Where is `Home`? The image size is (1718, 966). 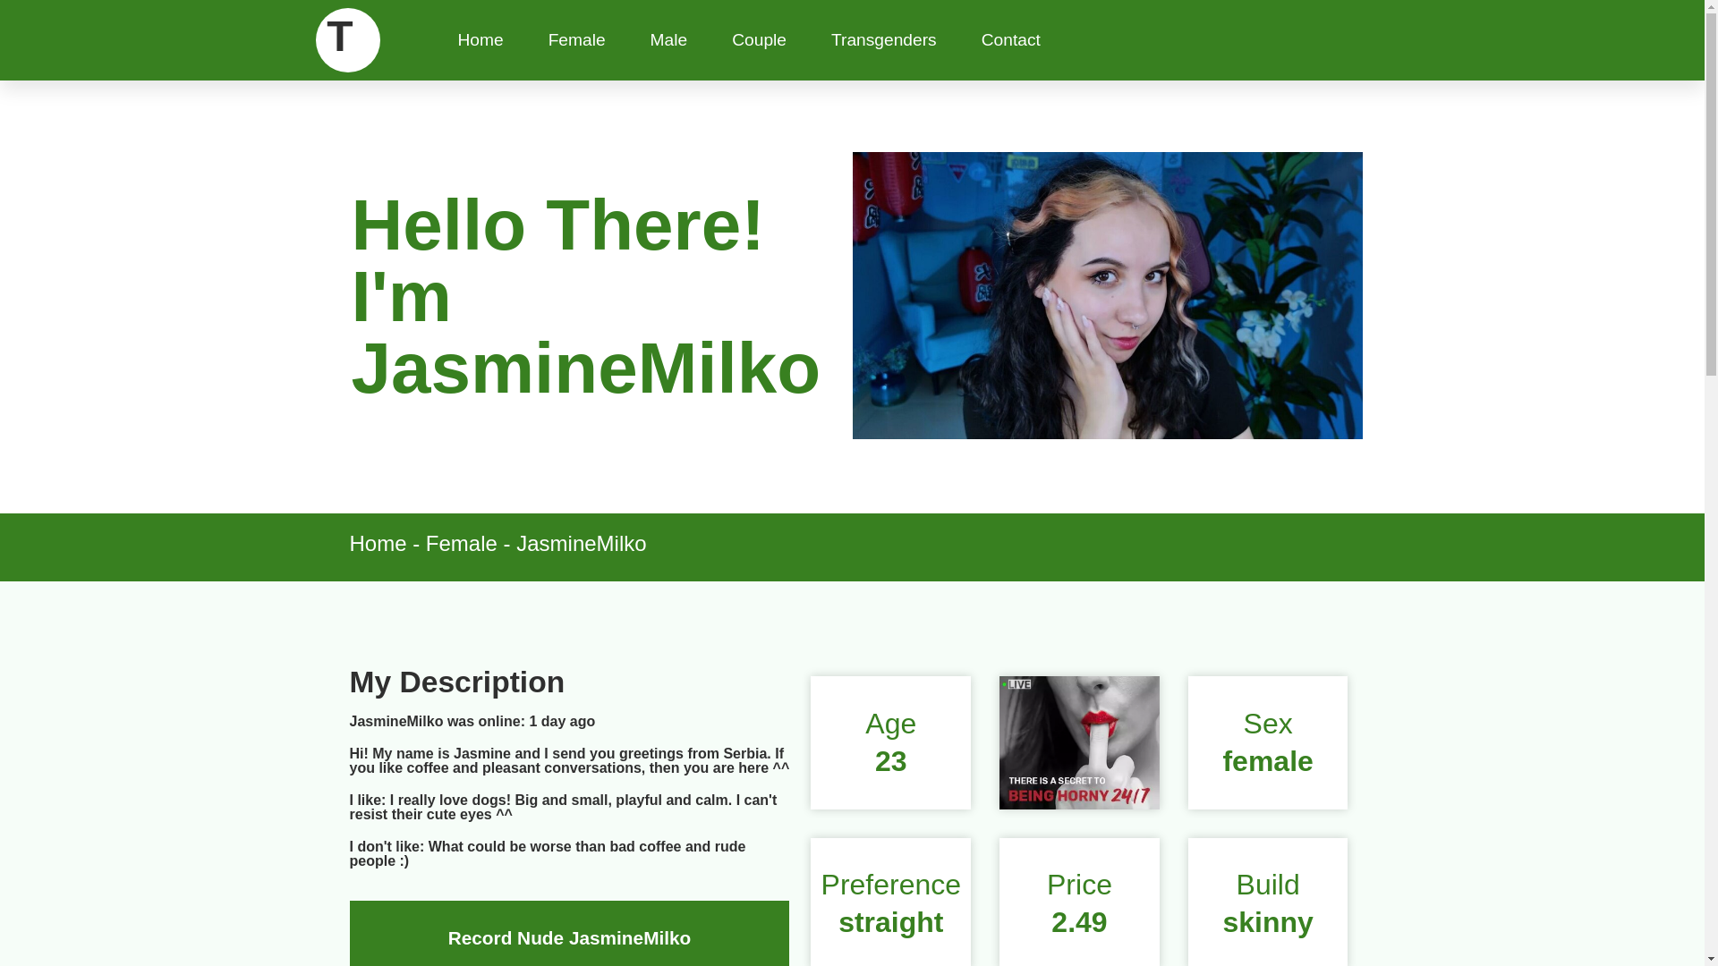 Home is located at coordinates (377, 544).